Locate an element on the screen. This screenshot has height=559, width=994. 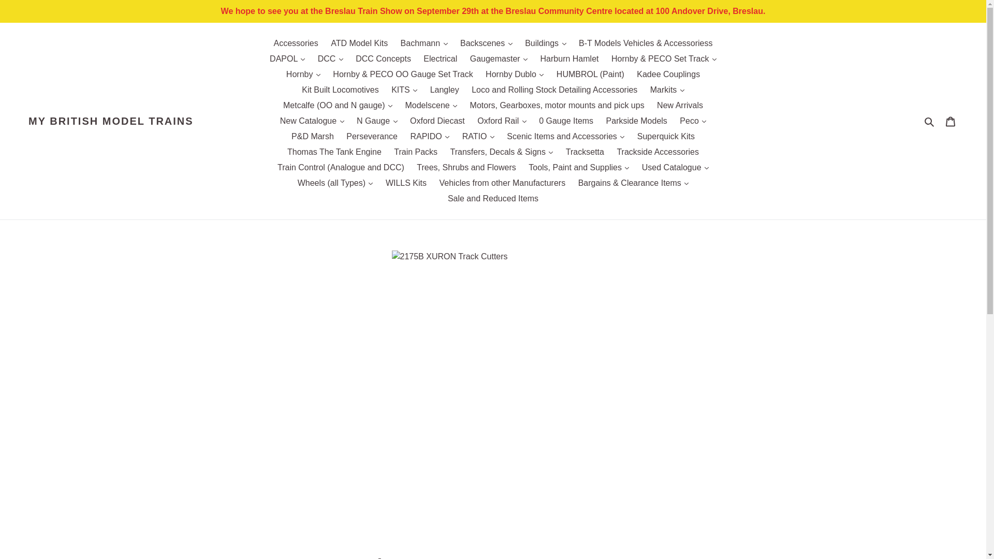
MY BRITISH MODEL TRAINS is located at coordinates (111, 121).